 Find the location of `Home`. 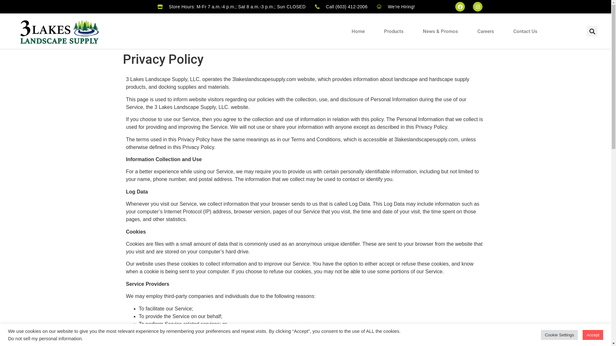

Home is located at coordinates (358, 31).